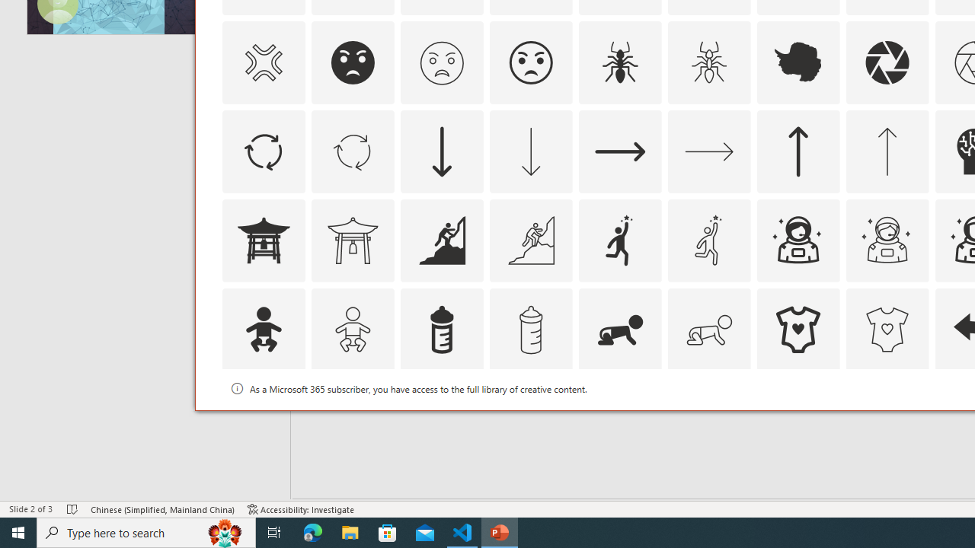 This screenshot has width=975, height=548. Describe the element at coordinates (353, 329) in the screenshot. I see `AutomationID: Icons_Baby_M` at that location.